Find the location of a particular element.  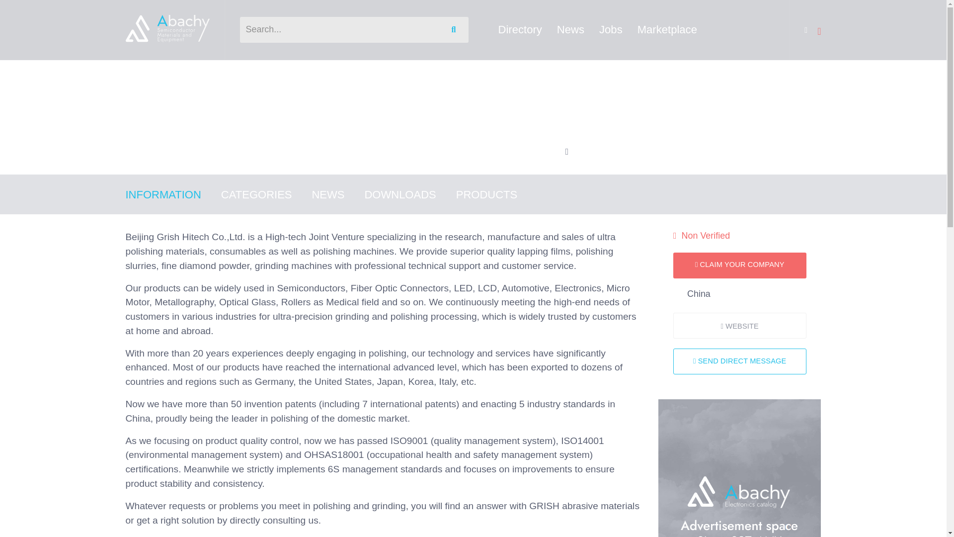

Semiconductor Materials and Equipment  is located at coordinates (167, 29).